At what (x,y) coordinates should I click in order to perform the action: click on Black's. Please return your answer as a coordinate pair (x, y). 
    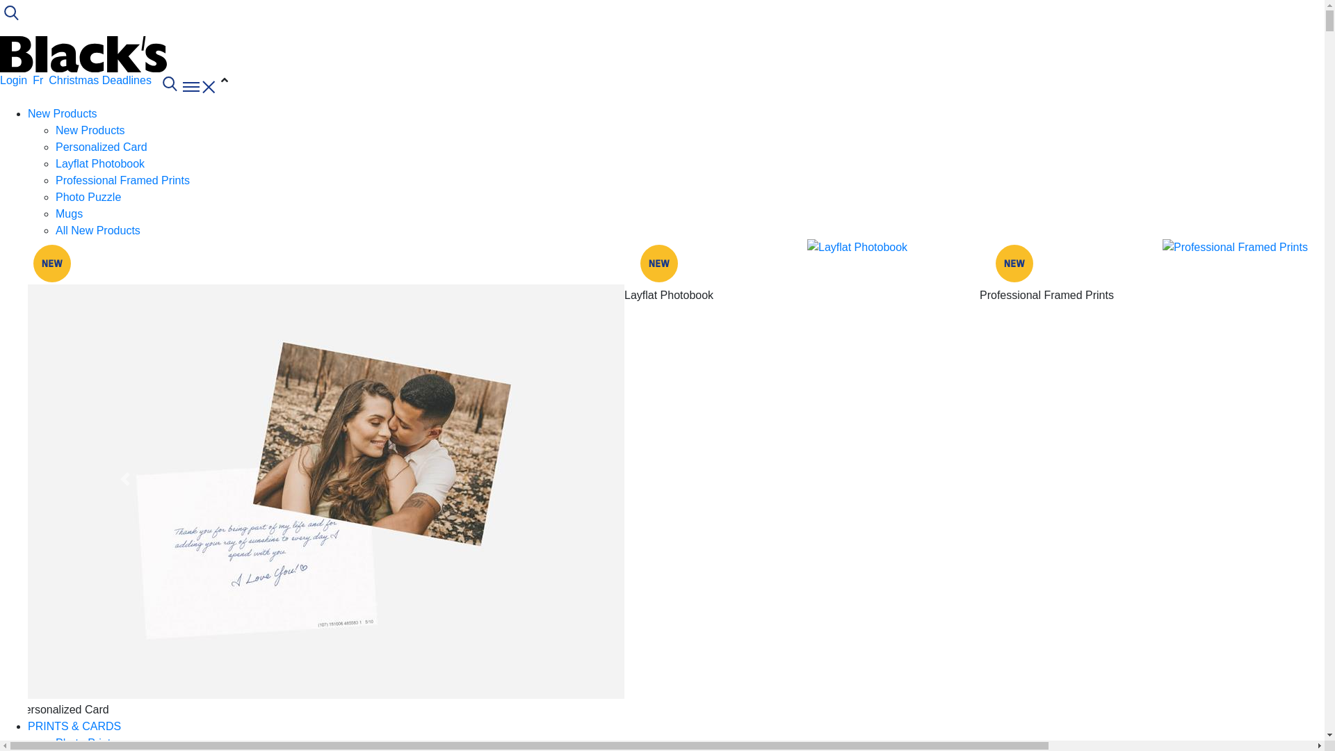
    Looking at the image, I should click on (83, 53).